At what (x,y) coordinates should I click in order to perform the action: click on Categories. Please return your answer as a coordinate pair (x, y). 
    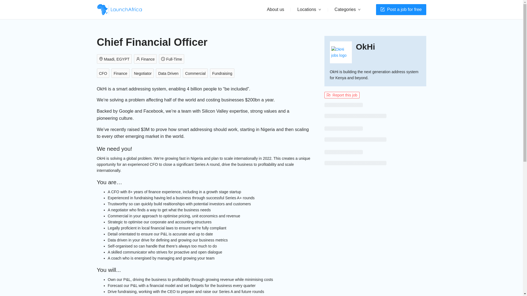
    Looking at the image, I should click on (347, 10).